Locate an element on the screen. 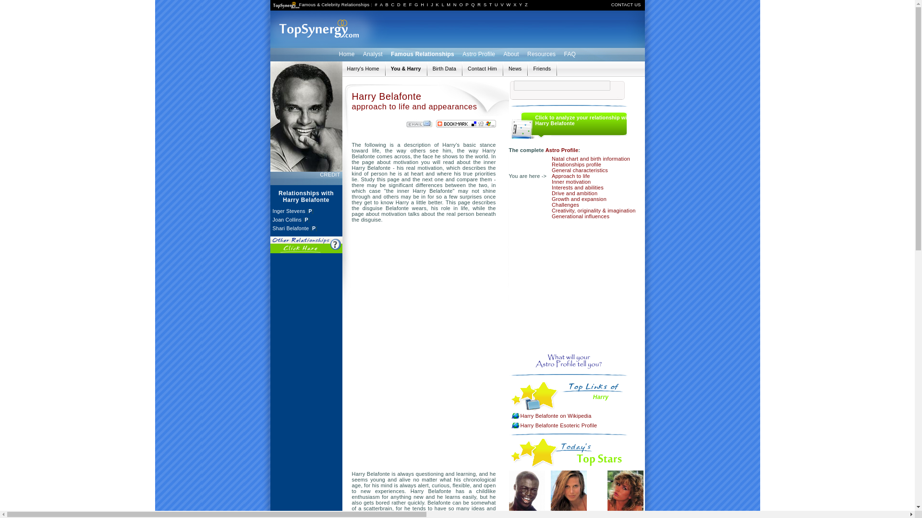 The image size is (922, 518). FAQ is located at coordinates (570, 54).